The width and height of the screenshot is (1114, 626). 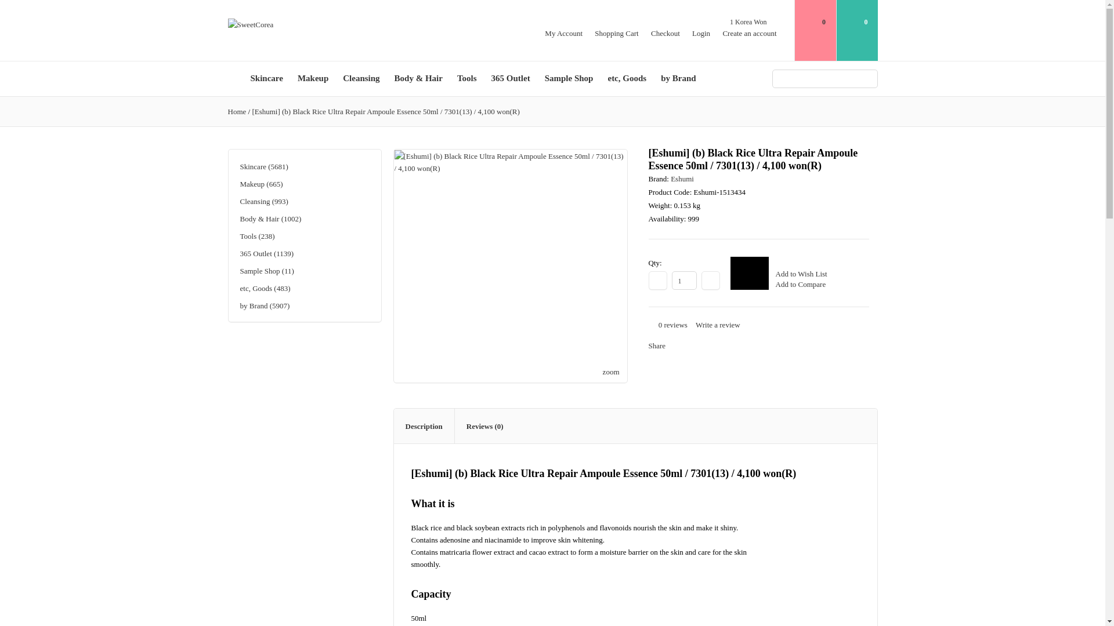 What do you see at coordinates (266, 79) in the screenshot?
I see `Skincare` at bounding box center [266, 79].